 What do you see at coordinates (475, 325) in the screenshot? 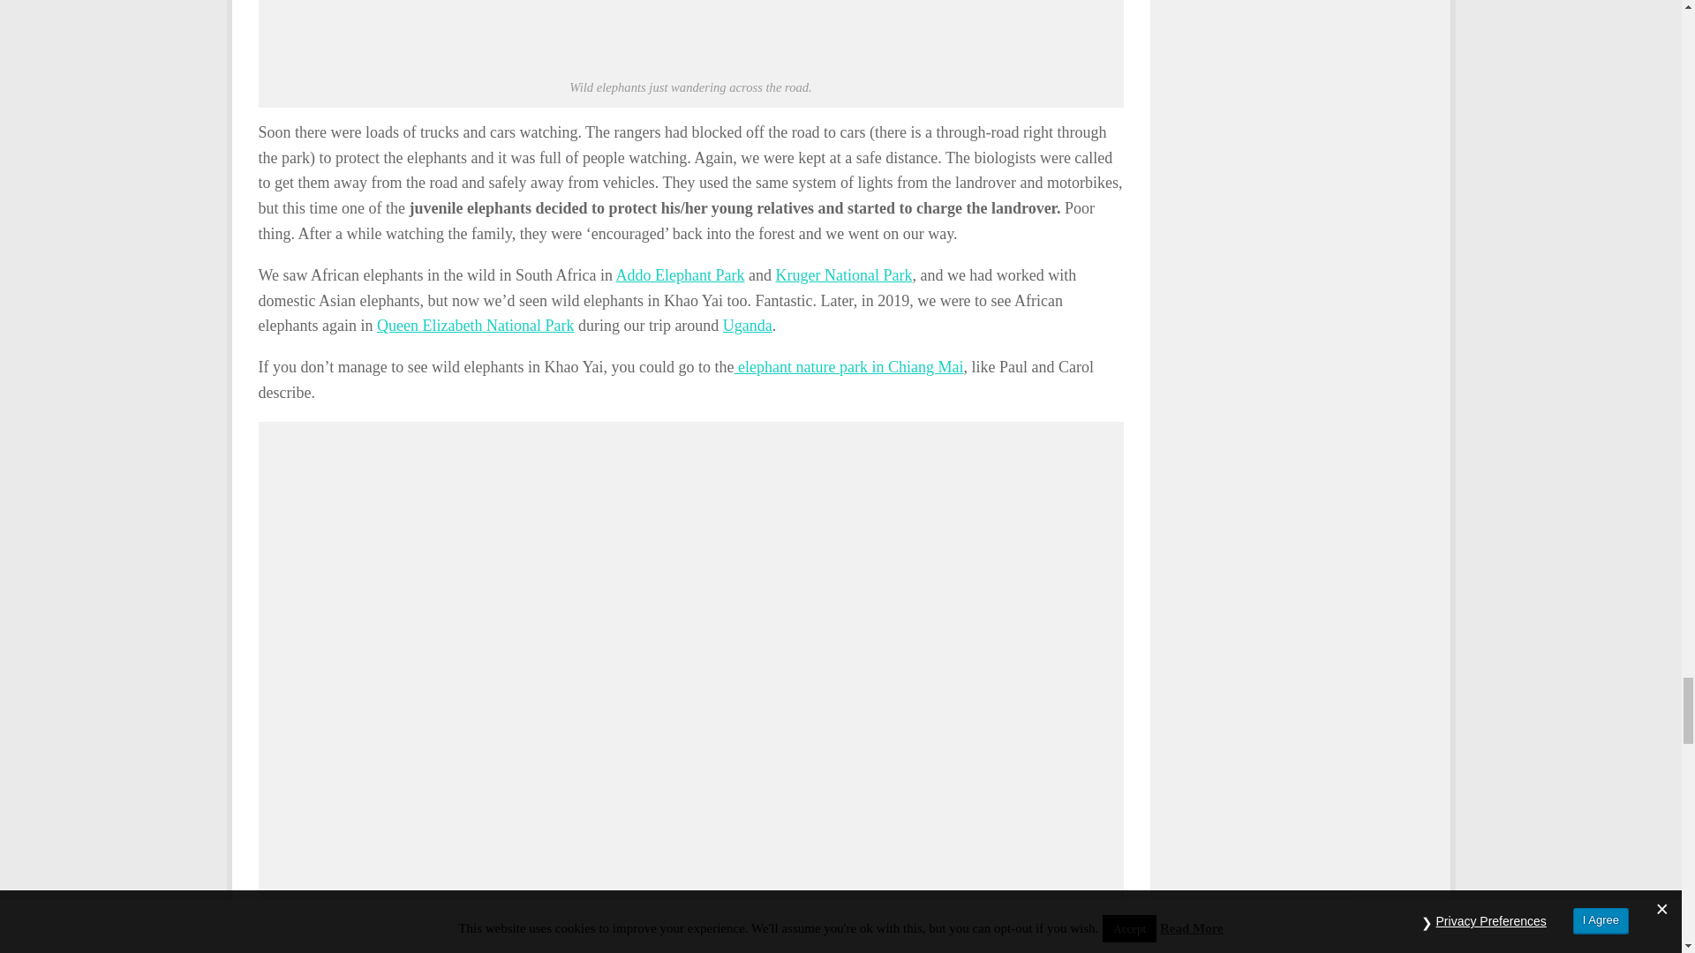
I see `Queen Elizabeth National Park` at bounding box center [475, 325].